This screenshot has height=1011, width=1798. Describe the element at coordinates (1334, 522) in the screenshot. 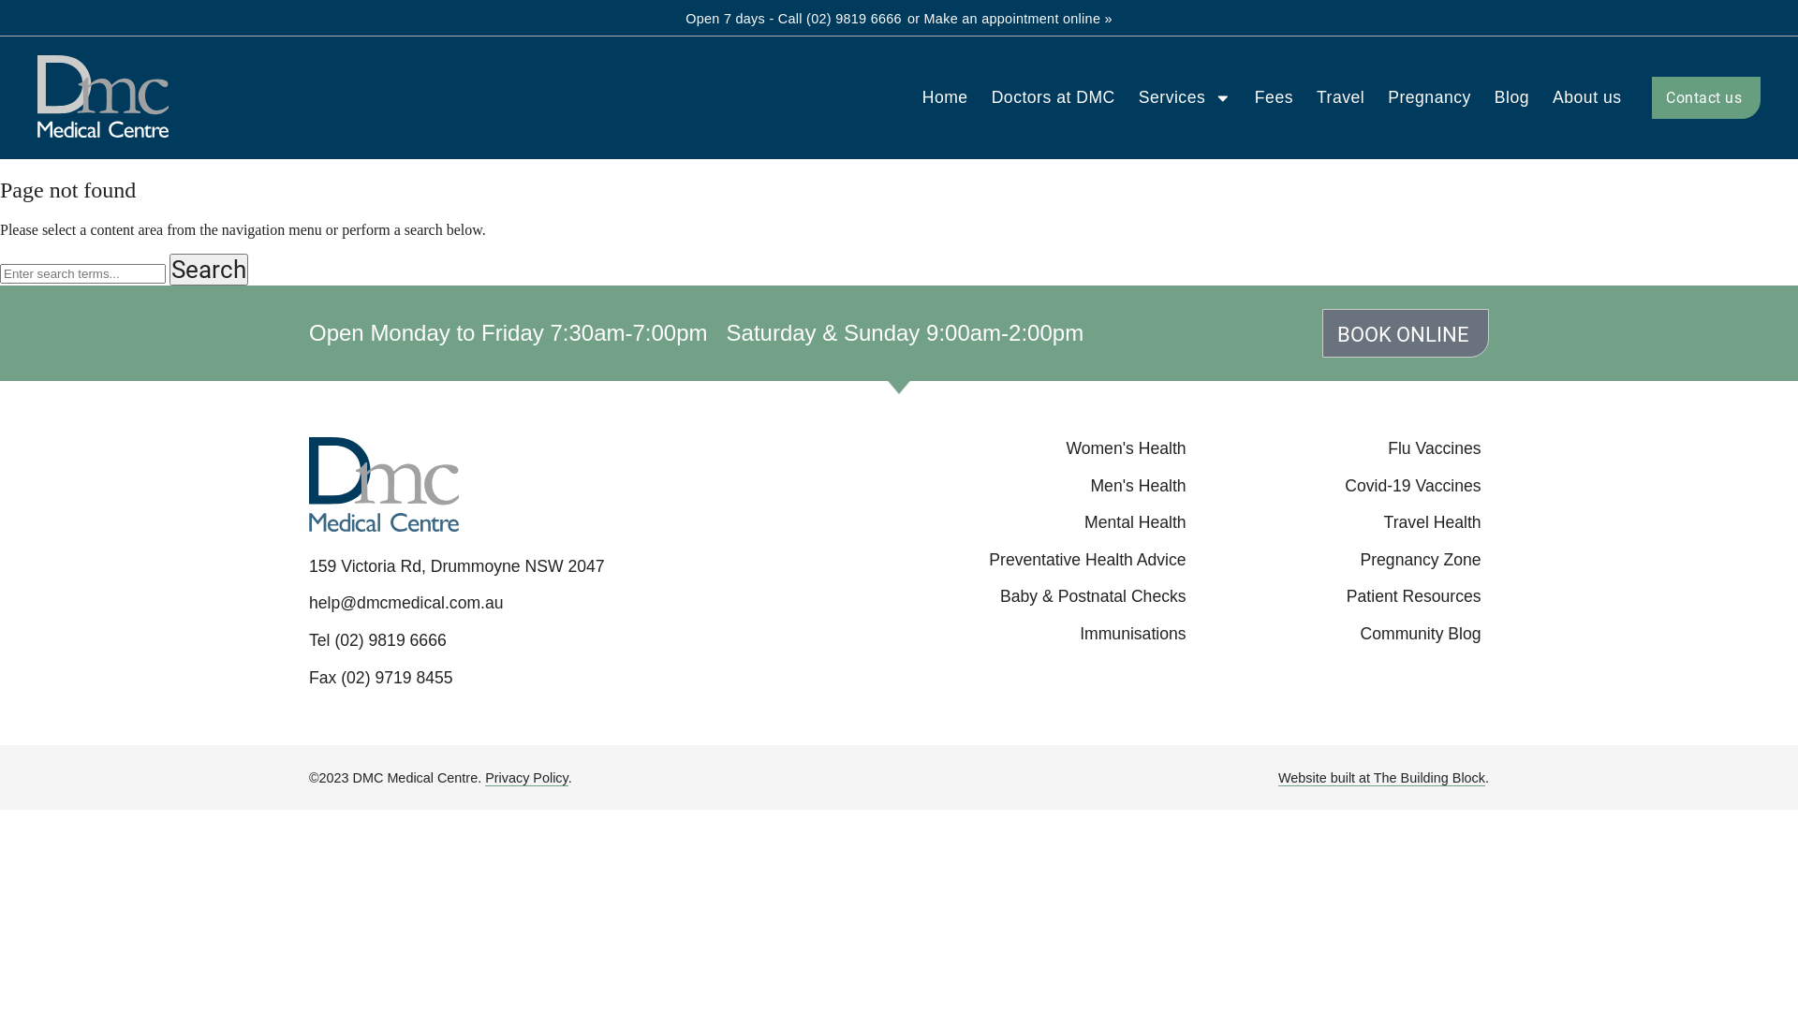

I see `Travel Health` at that location.